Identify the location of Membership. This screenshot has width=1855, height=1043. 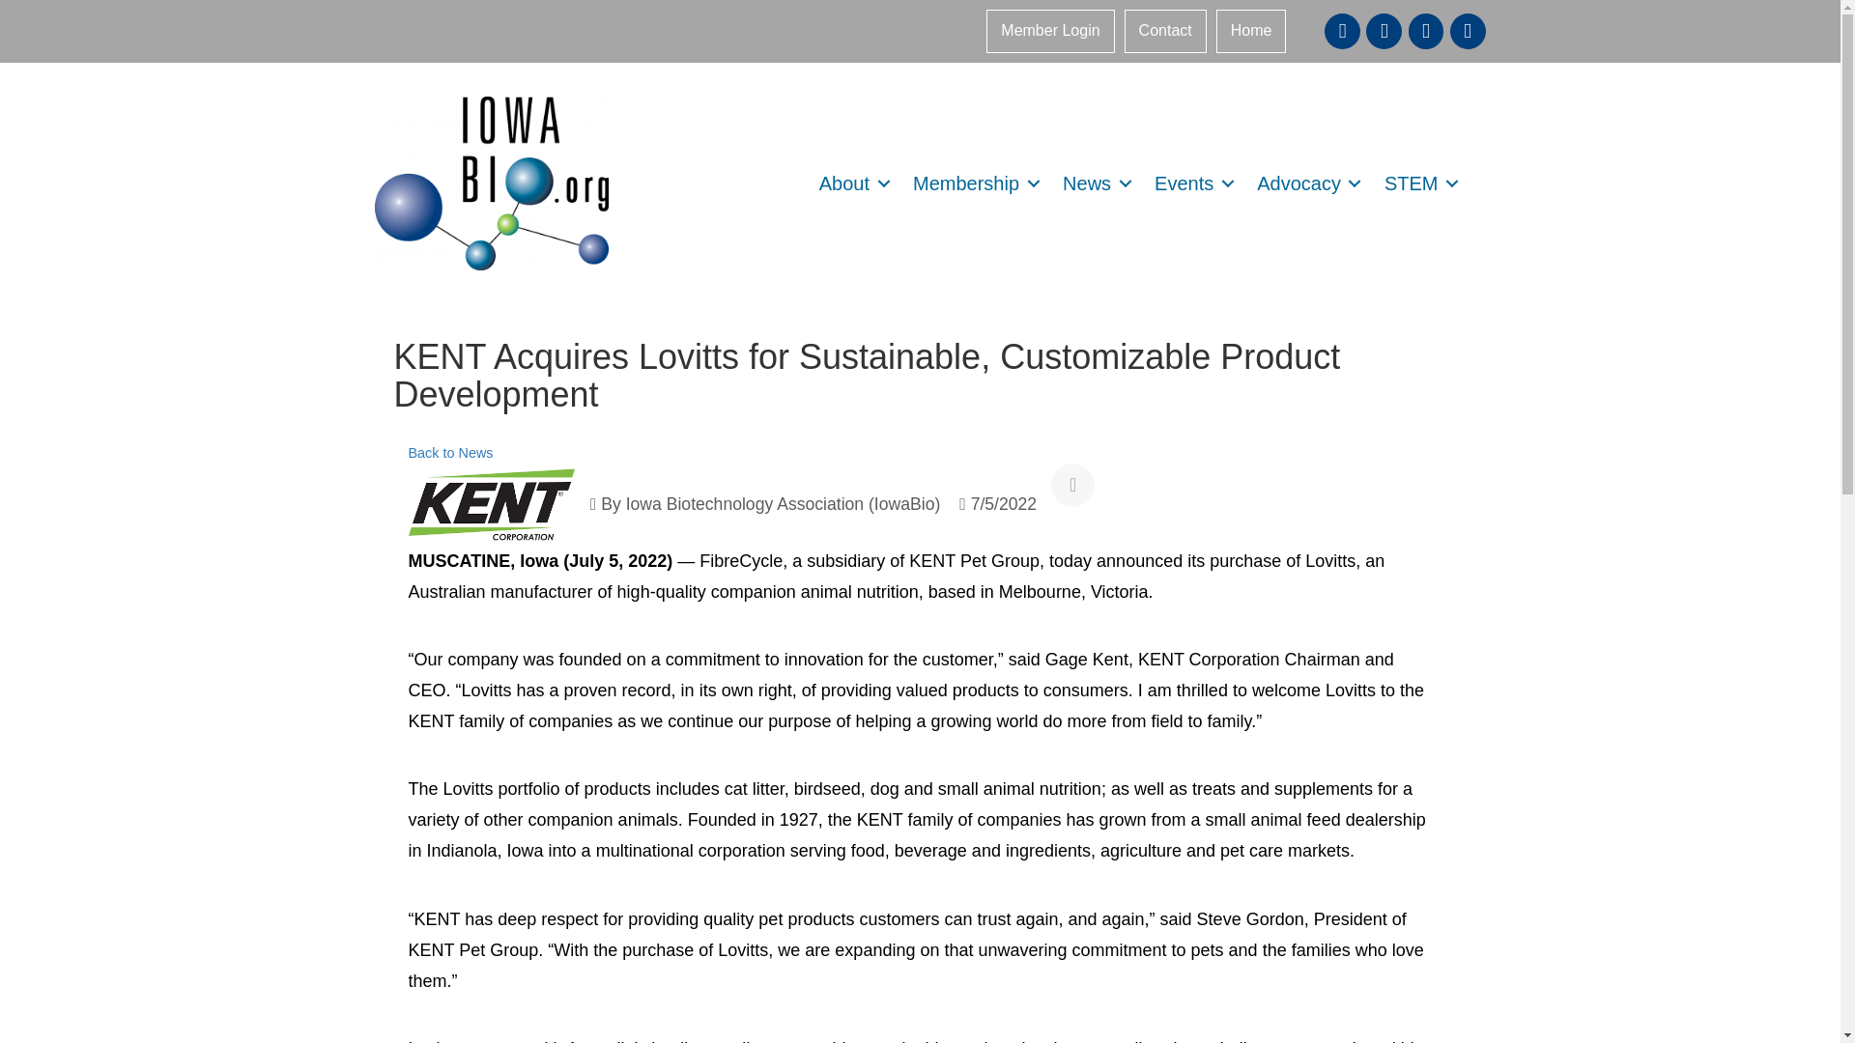
(972, 183).